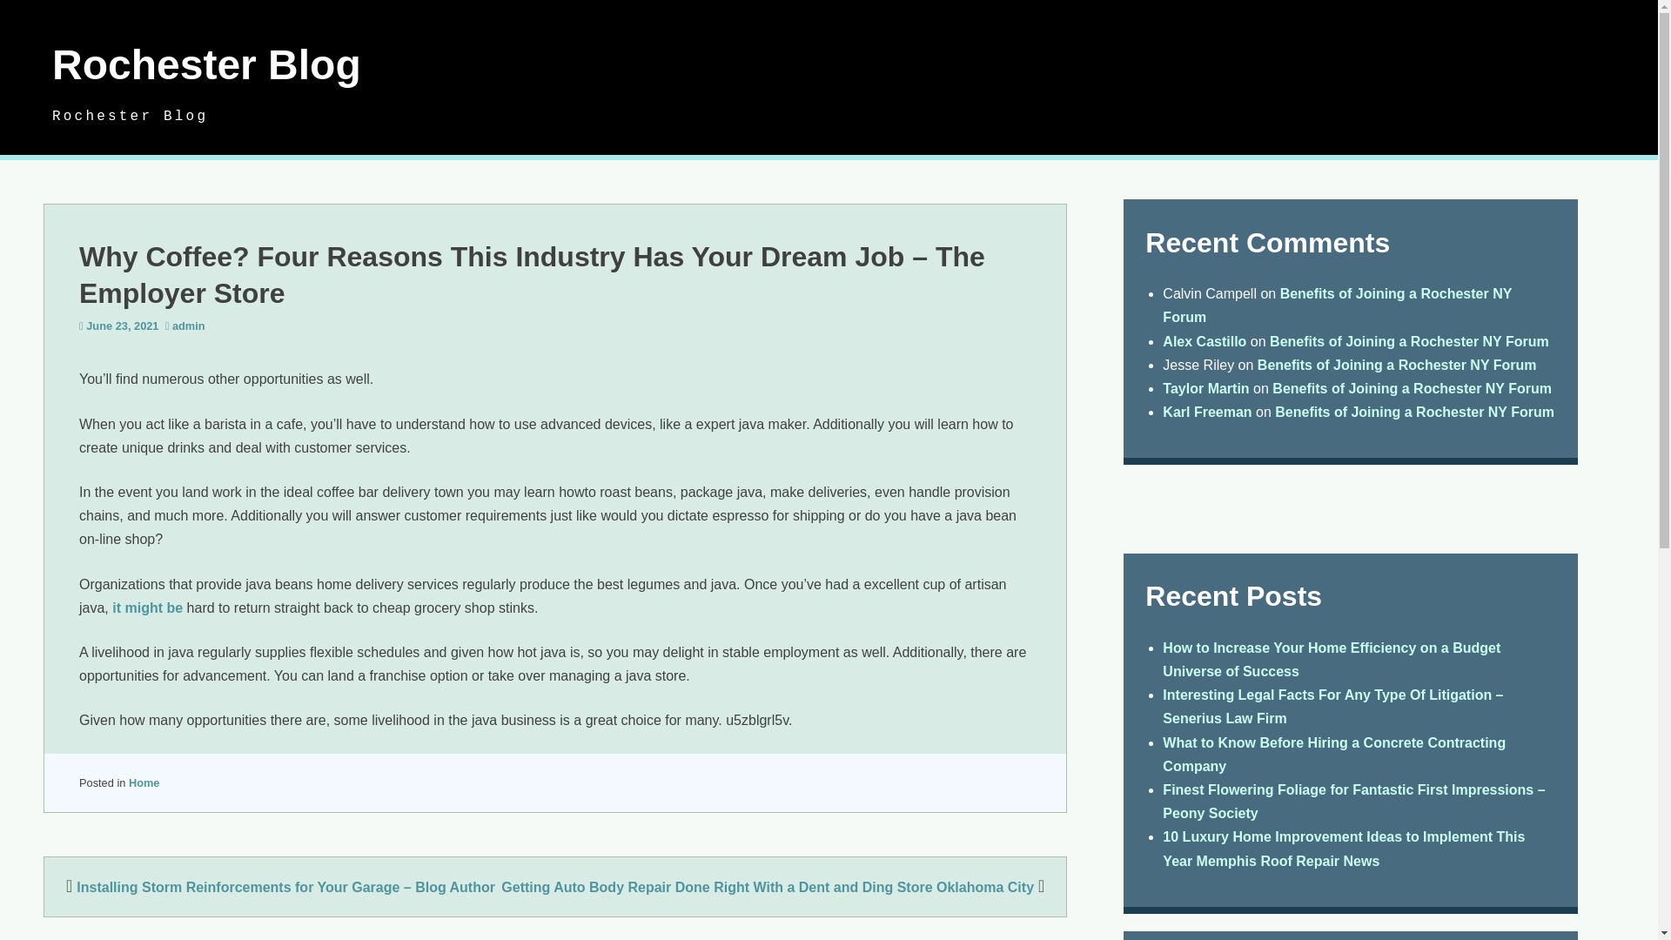 The width and height of the screenshot is (1671, 940). I want to click on Benefits of Joining a Rochester NY Forum, so click(1409, 341).